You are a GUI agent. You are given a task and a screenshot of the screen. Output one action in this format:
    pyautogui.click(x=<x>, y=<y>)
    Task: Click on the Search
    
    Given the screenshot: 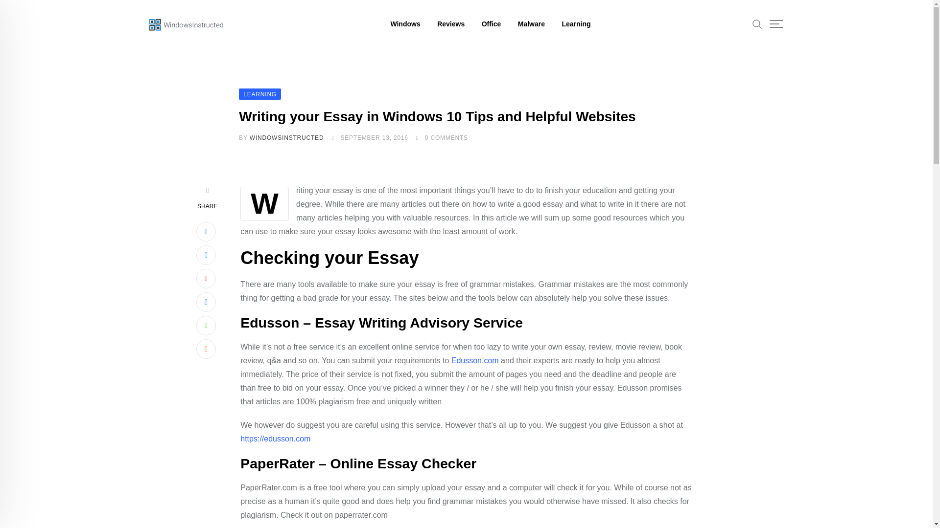 What is the action you would take?
    pyautogui.click(x=757, y=23)
    